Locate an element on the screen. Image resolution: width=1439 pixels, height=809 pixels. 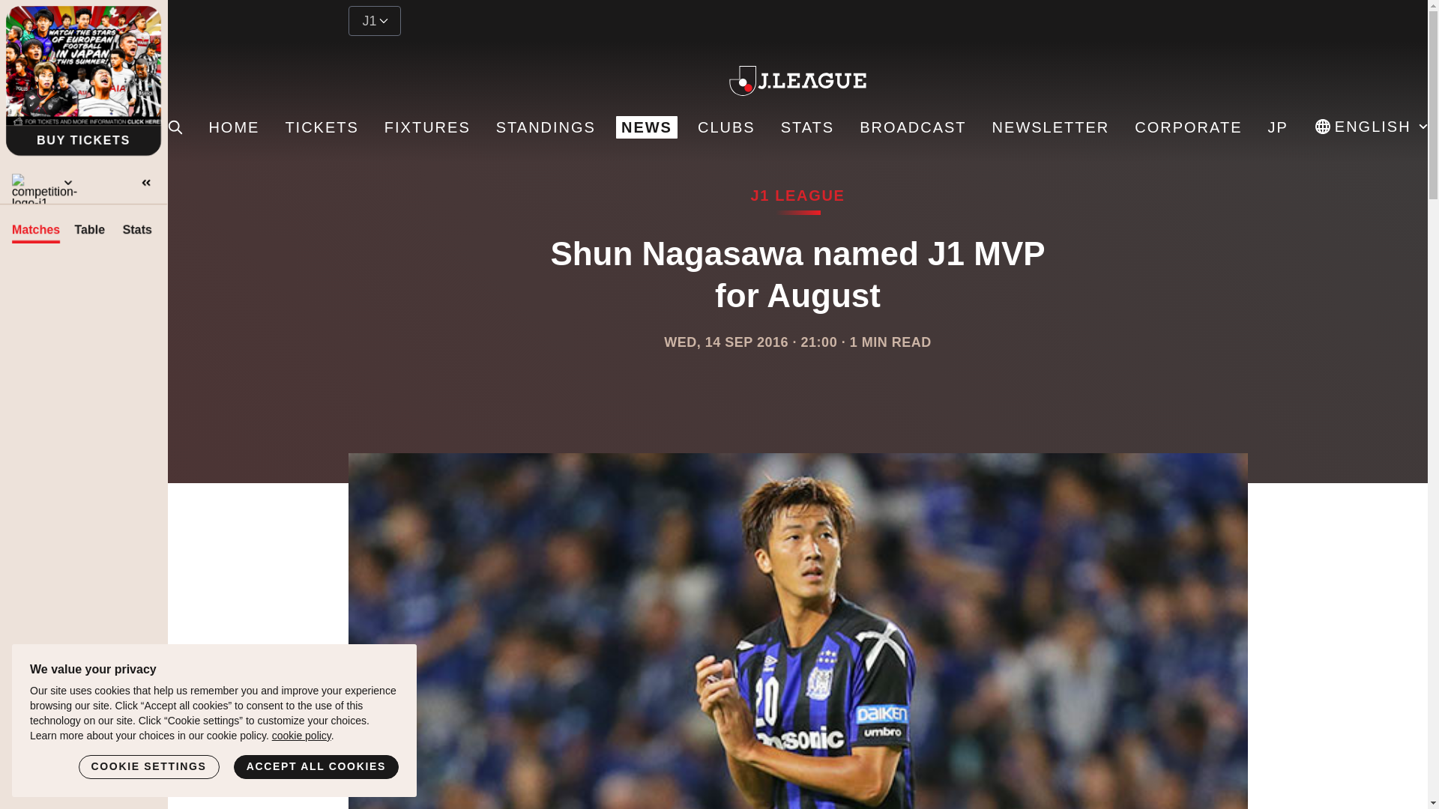
HOME is located at coordinates (234, 127).